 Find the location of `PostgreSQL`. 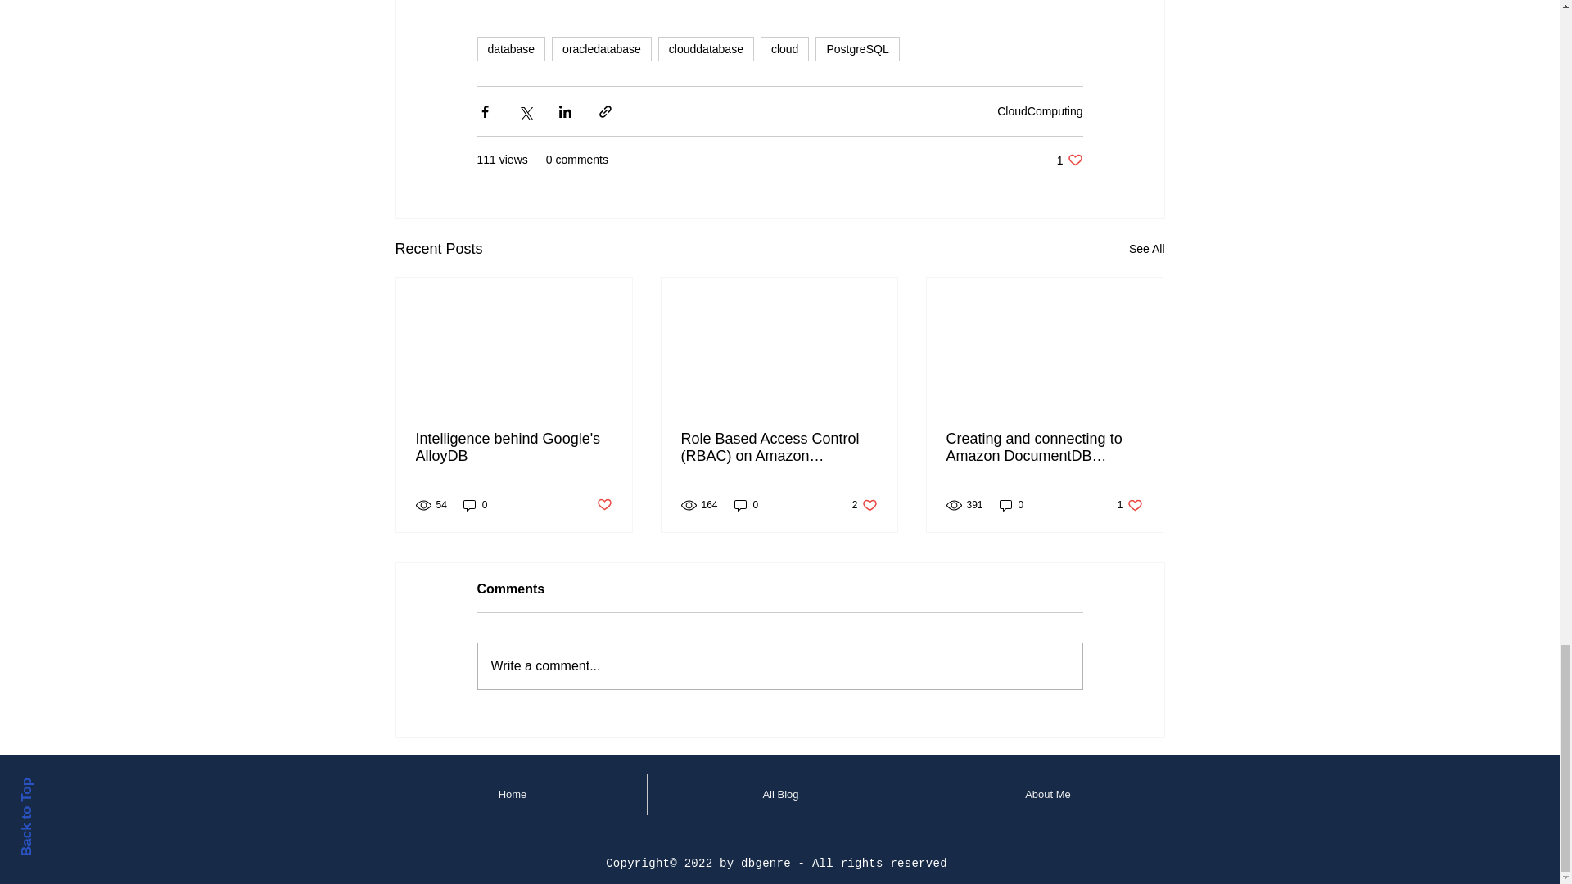

PostgreSQL is located at coordinates (857, 49).